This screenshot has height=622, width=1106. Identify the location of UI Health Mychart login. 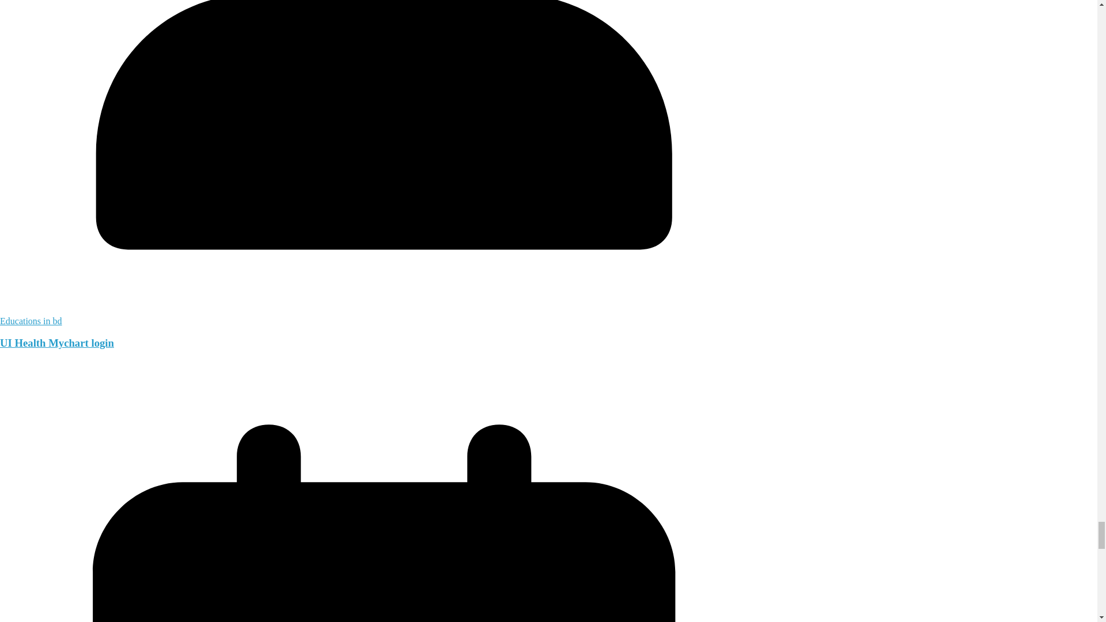
(56, 343).